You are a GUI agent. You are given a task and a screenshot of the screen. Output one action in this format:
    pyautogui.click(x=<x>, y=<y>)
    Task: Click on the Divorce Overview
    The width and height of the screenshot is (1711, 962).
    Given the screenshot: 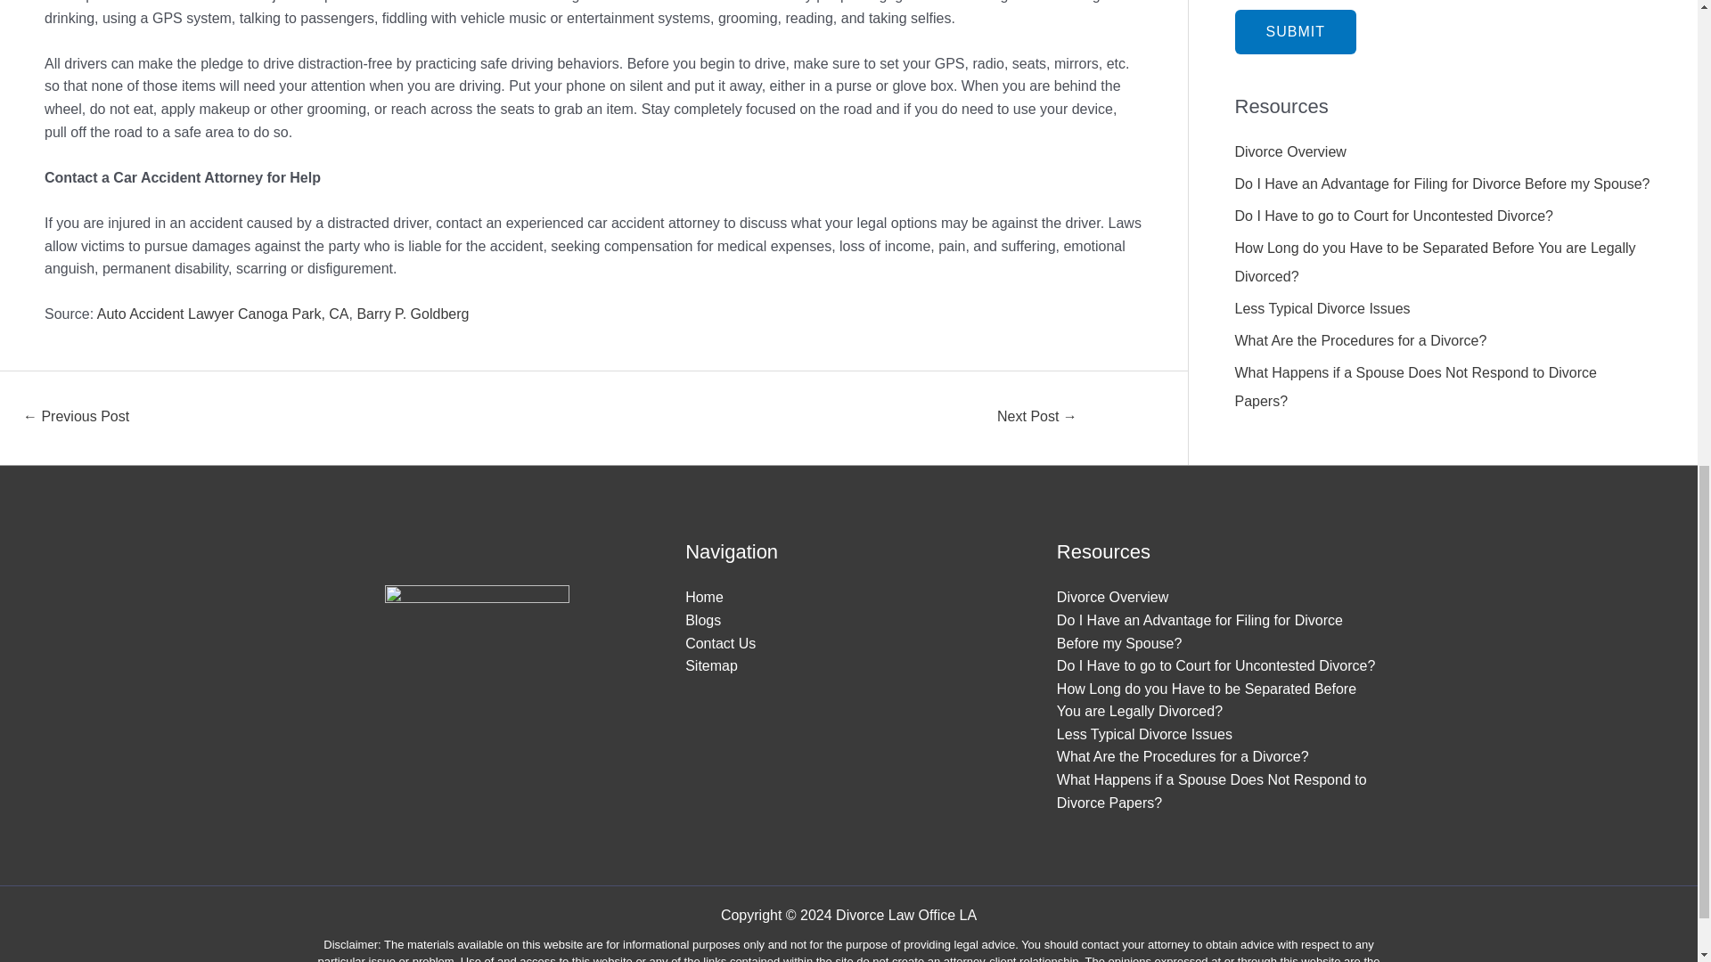 What is the action you would take?
    pyautogui.click(x=1112, y=597)
    